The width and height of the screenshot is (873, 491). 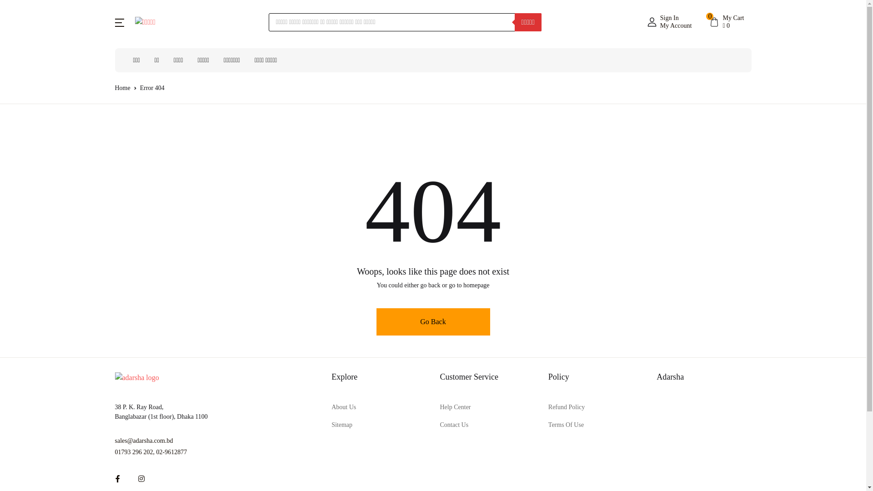 I want to click on Sign In
My Account, so click(x=670, y=22).